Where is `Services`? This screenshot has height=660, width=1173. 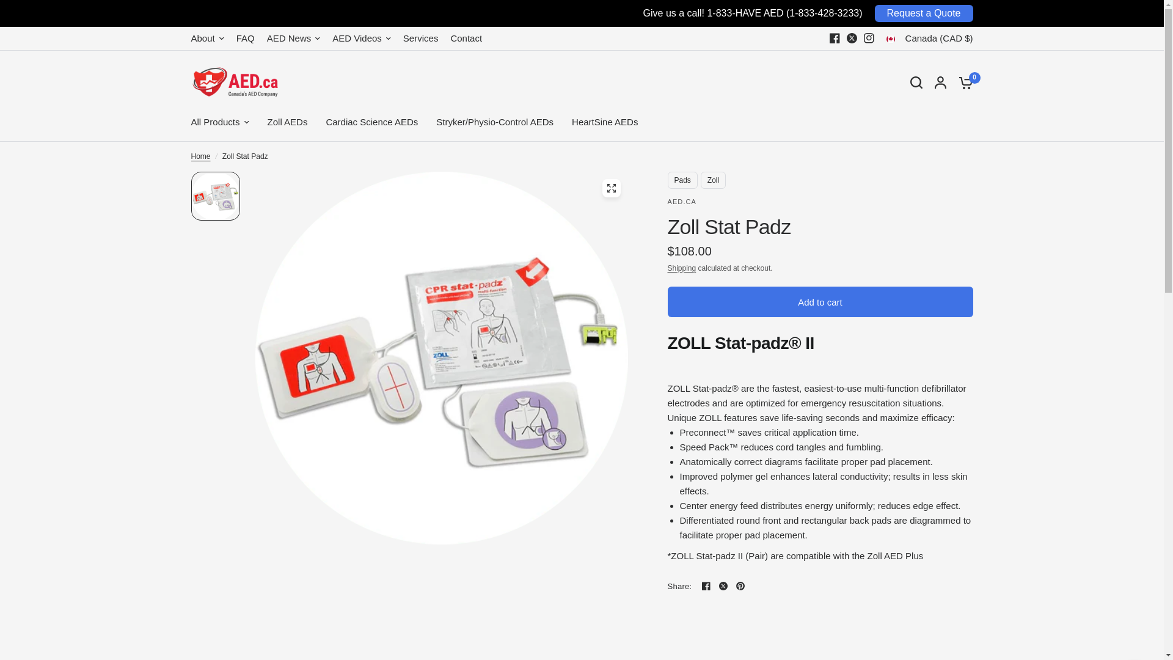
Services is located at coordinates (421, 38).